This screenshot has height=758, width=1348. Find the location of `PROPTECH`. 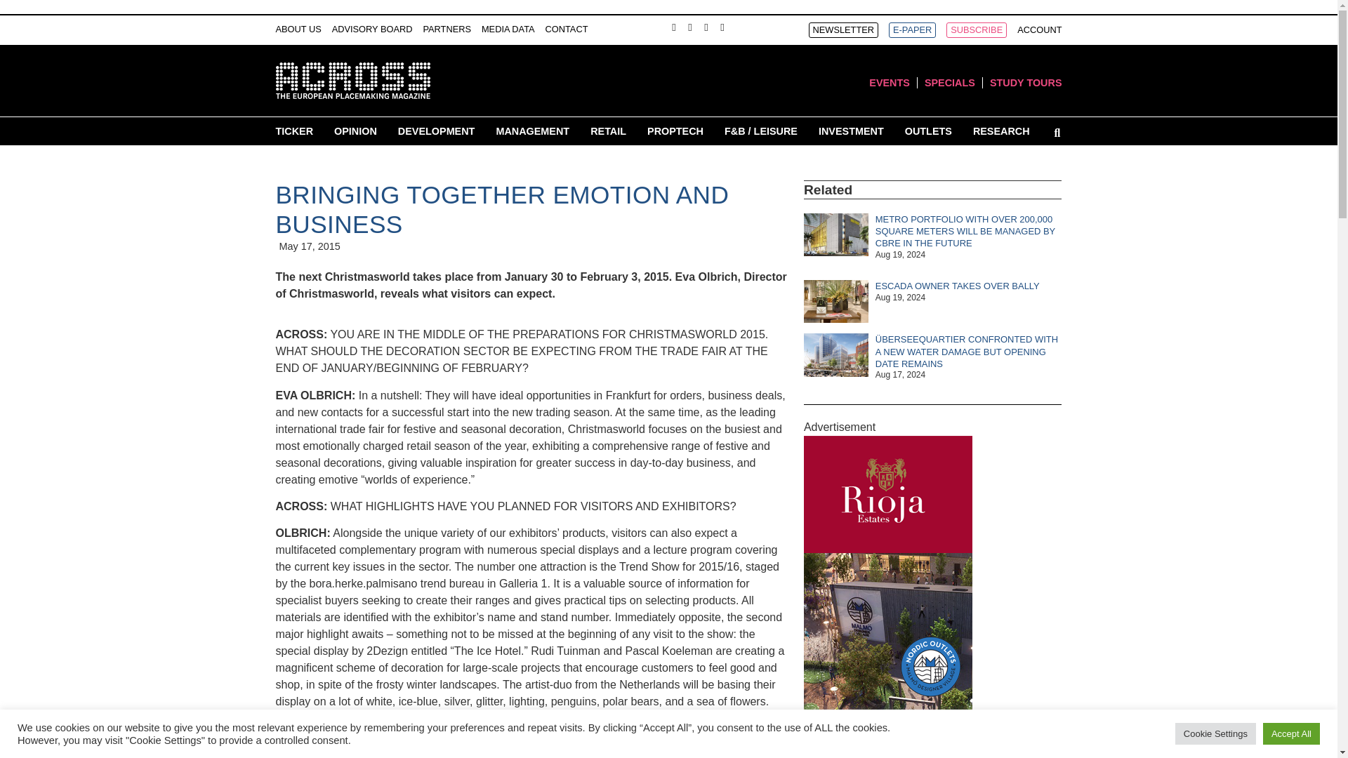

PROPTECH is located at coordinates (675, 131).